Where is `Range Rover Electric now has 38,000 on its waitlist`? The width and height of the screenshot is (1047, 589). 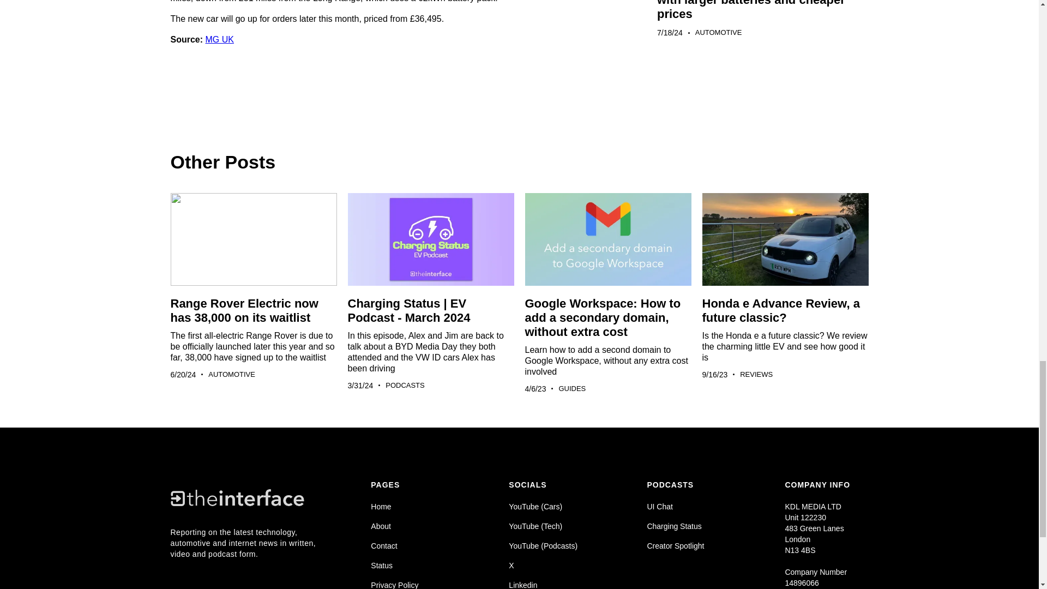
Range Rover Electric now has 38,000 on its waitlist is located at coordinates (244, 311).